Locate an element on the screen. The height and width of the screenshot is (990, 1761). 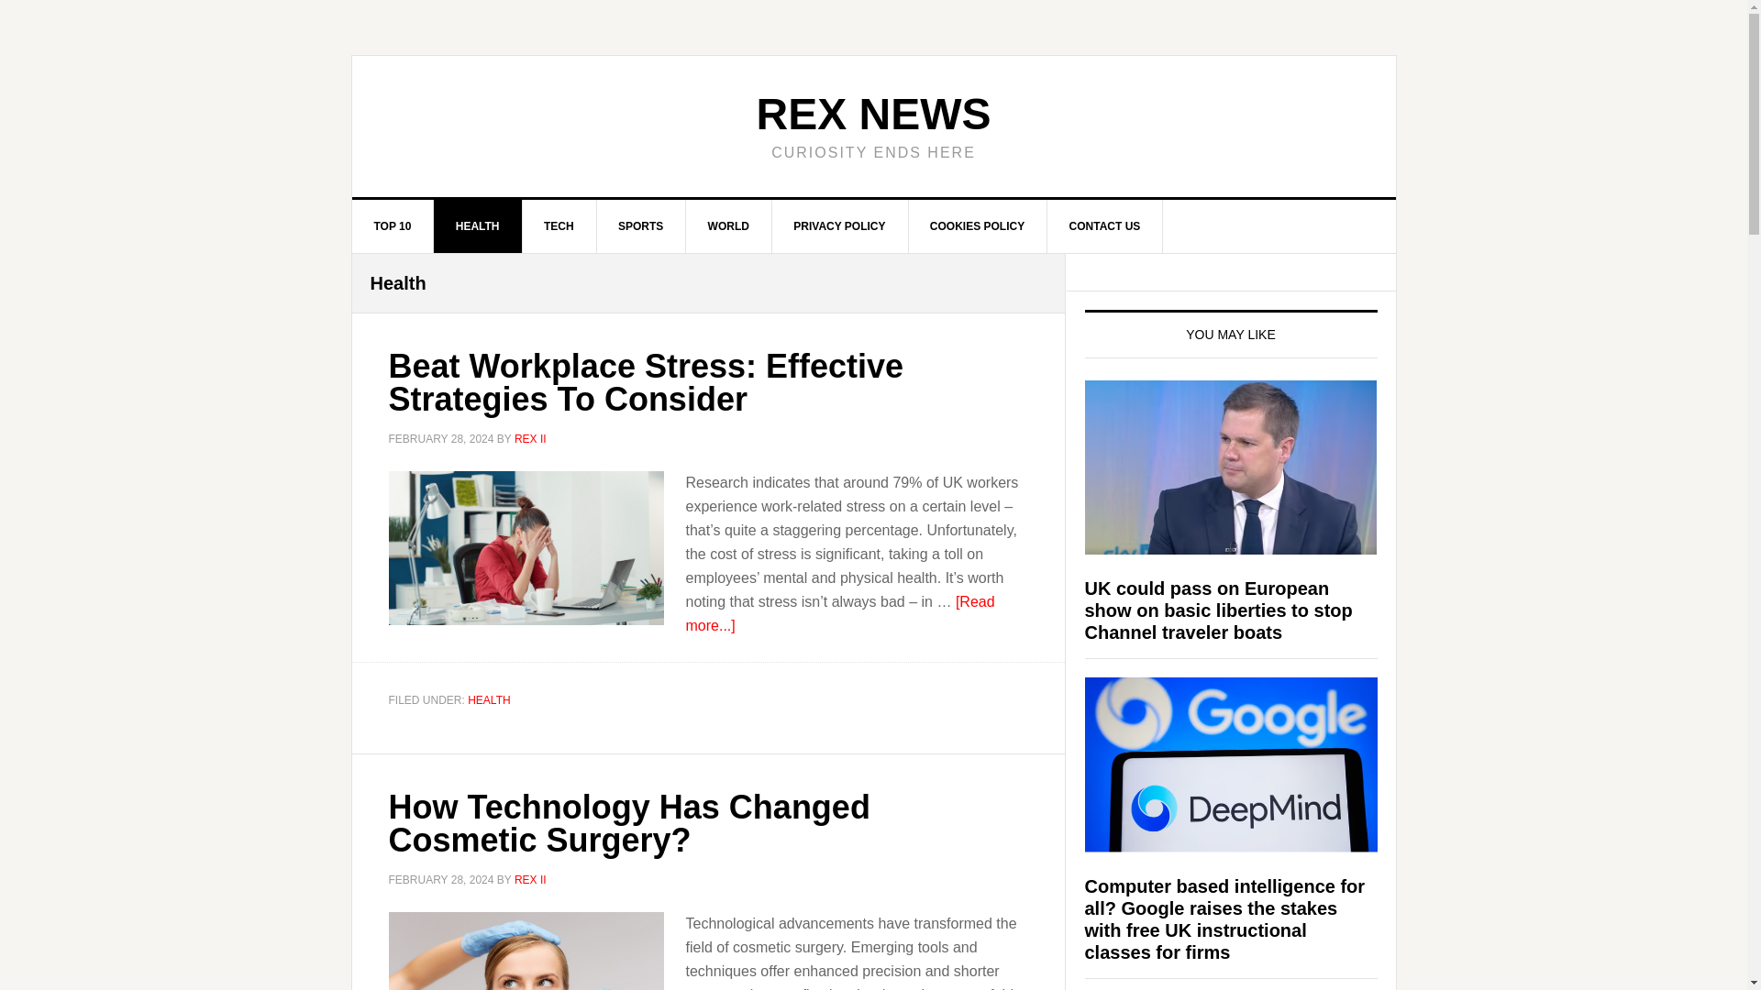
HEALTH is located at coordinates (489, 699).